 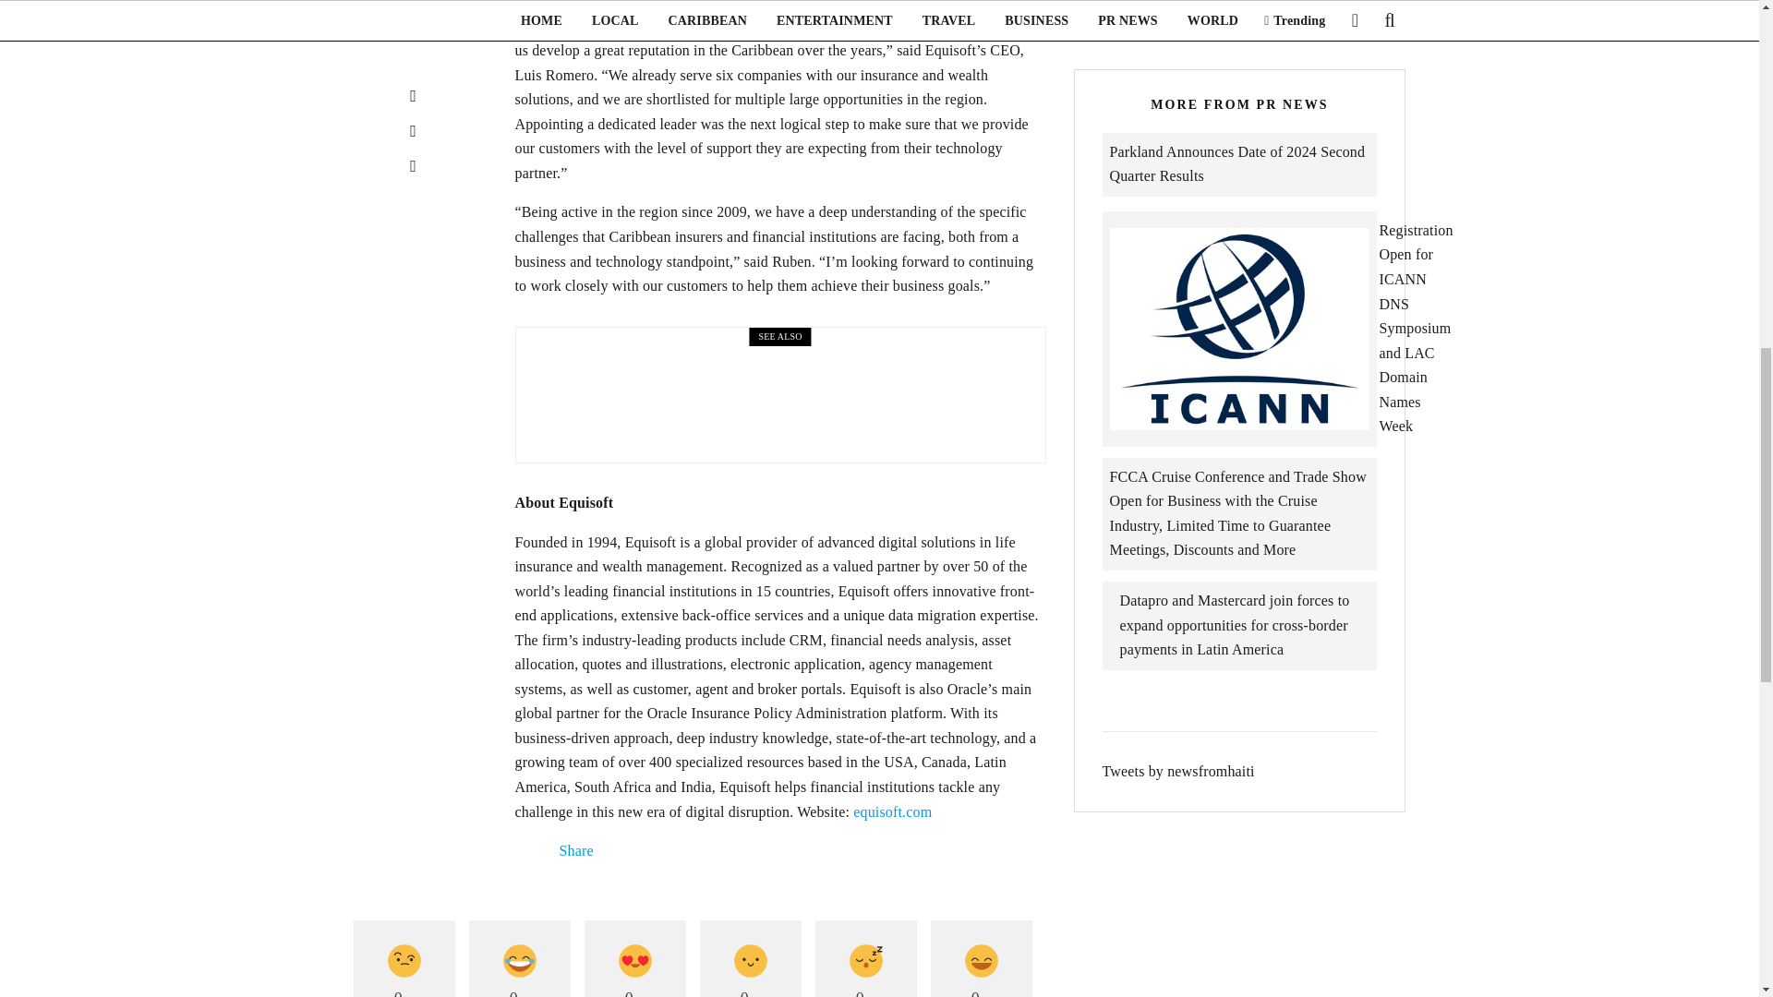 What do you see at coordinates (523, 849) in the screenshot?
I see `Facebook` at bounding box center [523, 849].